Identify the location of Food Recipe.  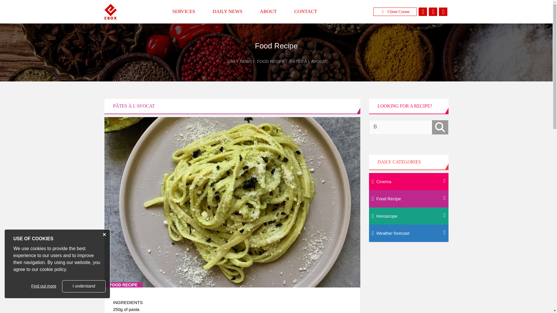
(408, 199).